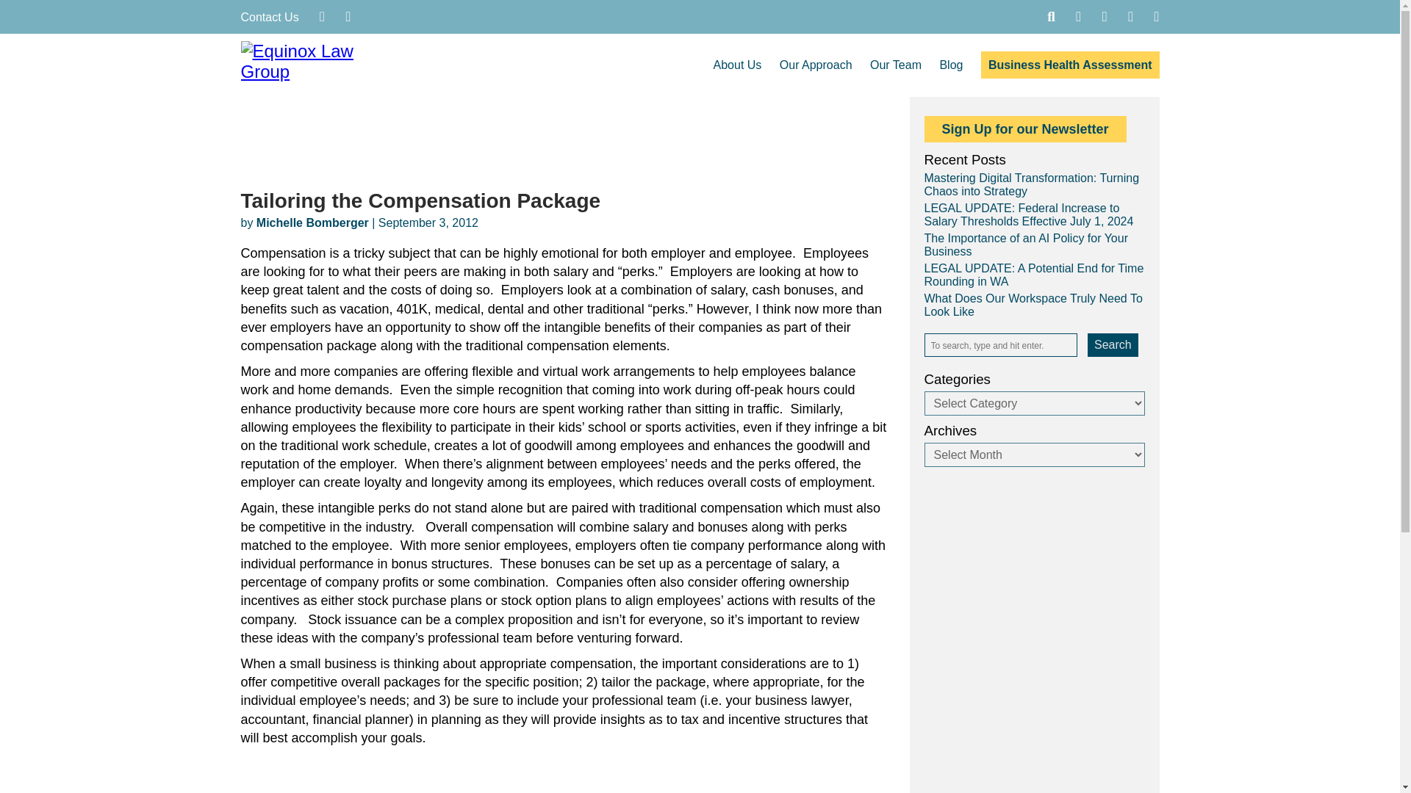 This screenshot has width=1411, height=793. Describe the element at coordinates (270, 18) in the screenshot. I see `Contact Us` at that location.